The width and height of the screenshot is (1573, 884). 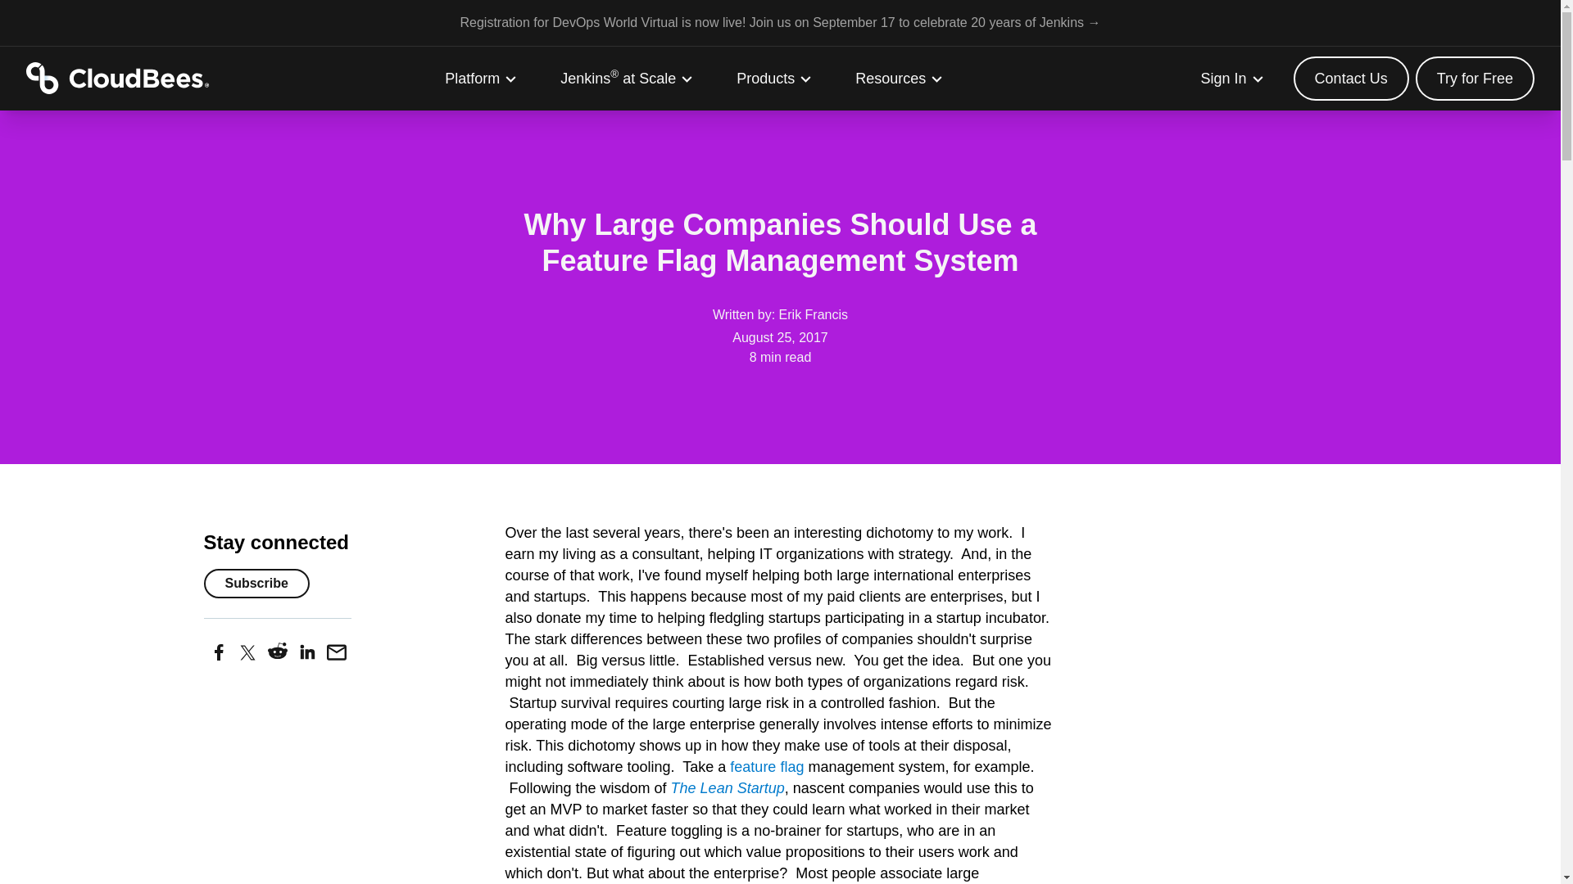 What do you see at coordinates (481, 79) in the screenshot?
I see `Platform` at bounding box center [481, 79].